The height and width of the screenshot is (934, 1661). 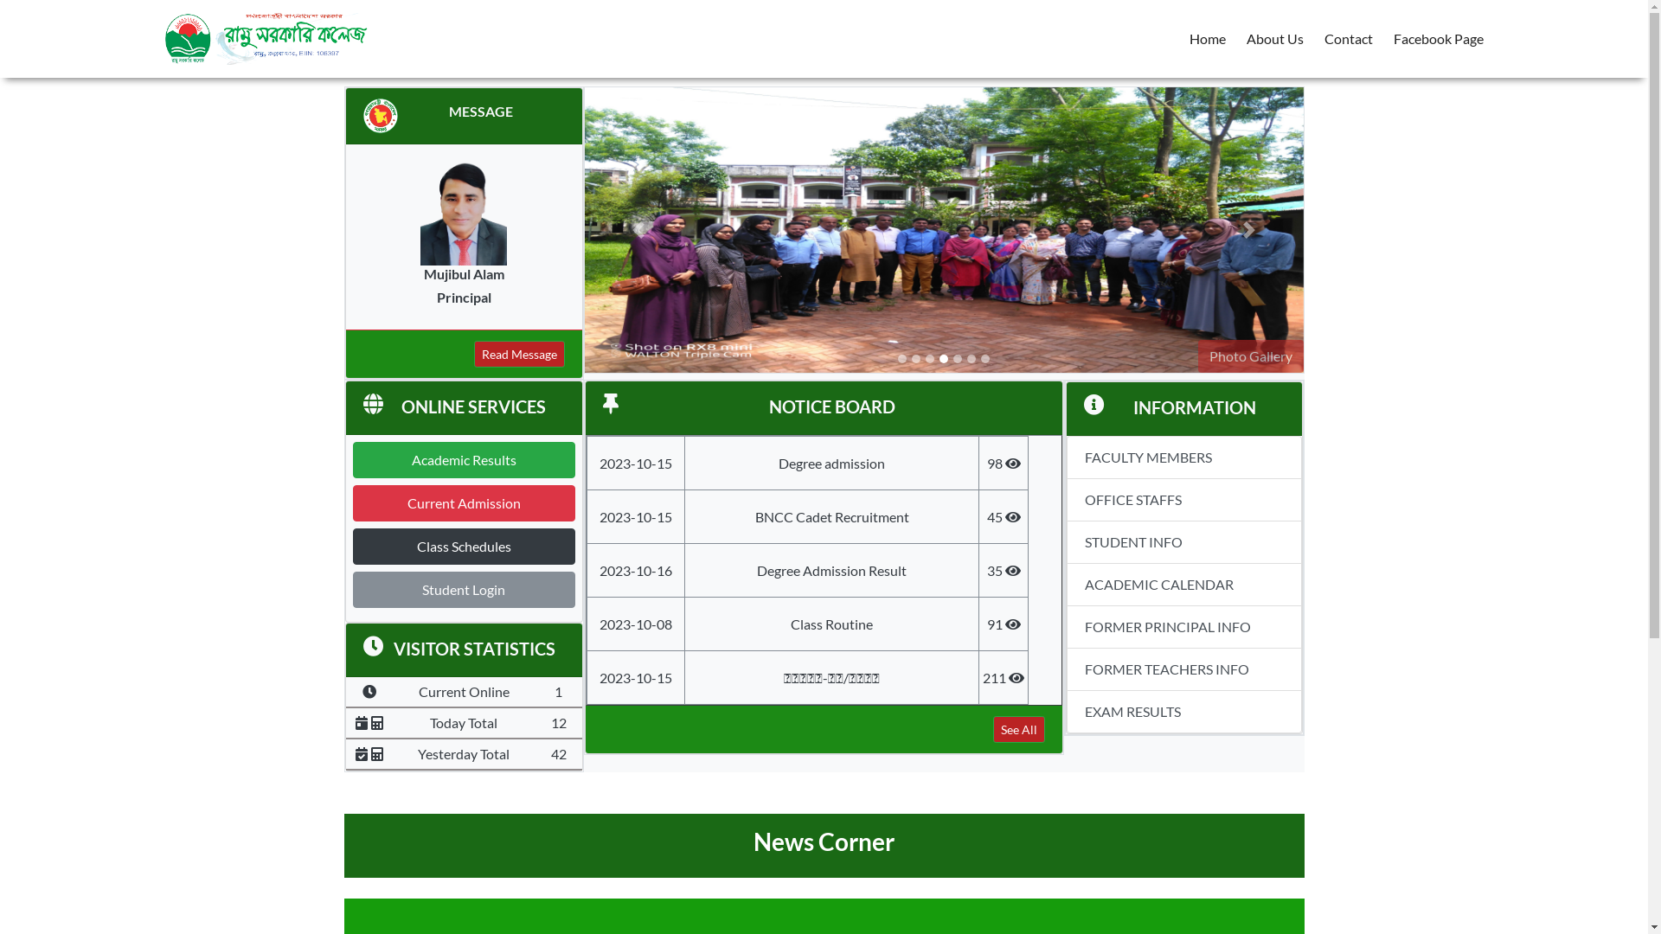 What do you see at coordinates (465, 547) in the screenshot?
I see `Class Schedules` at bounding box center [465, 547].